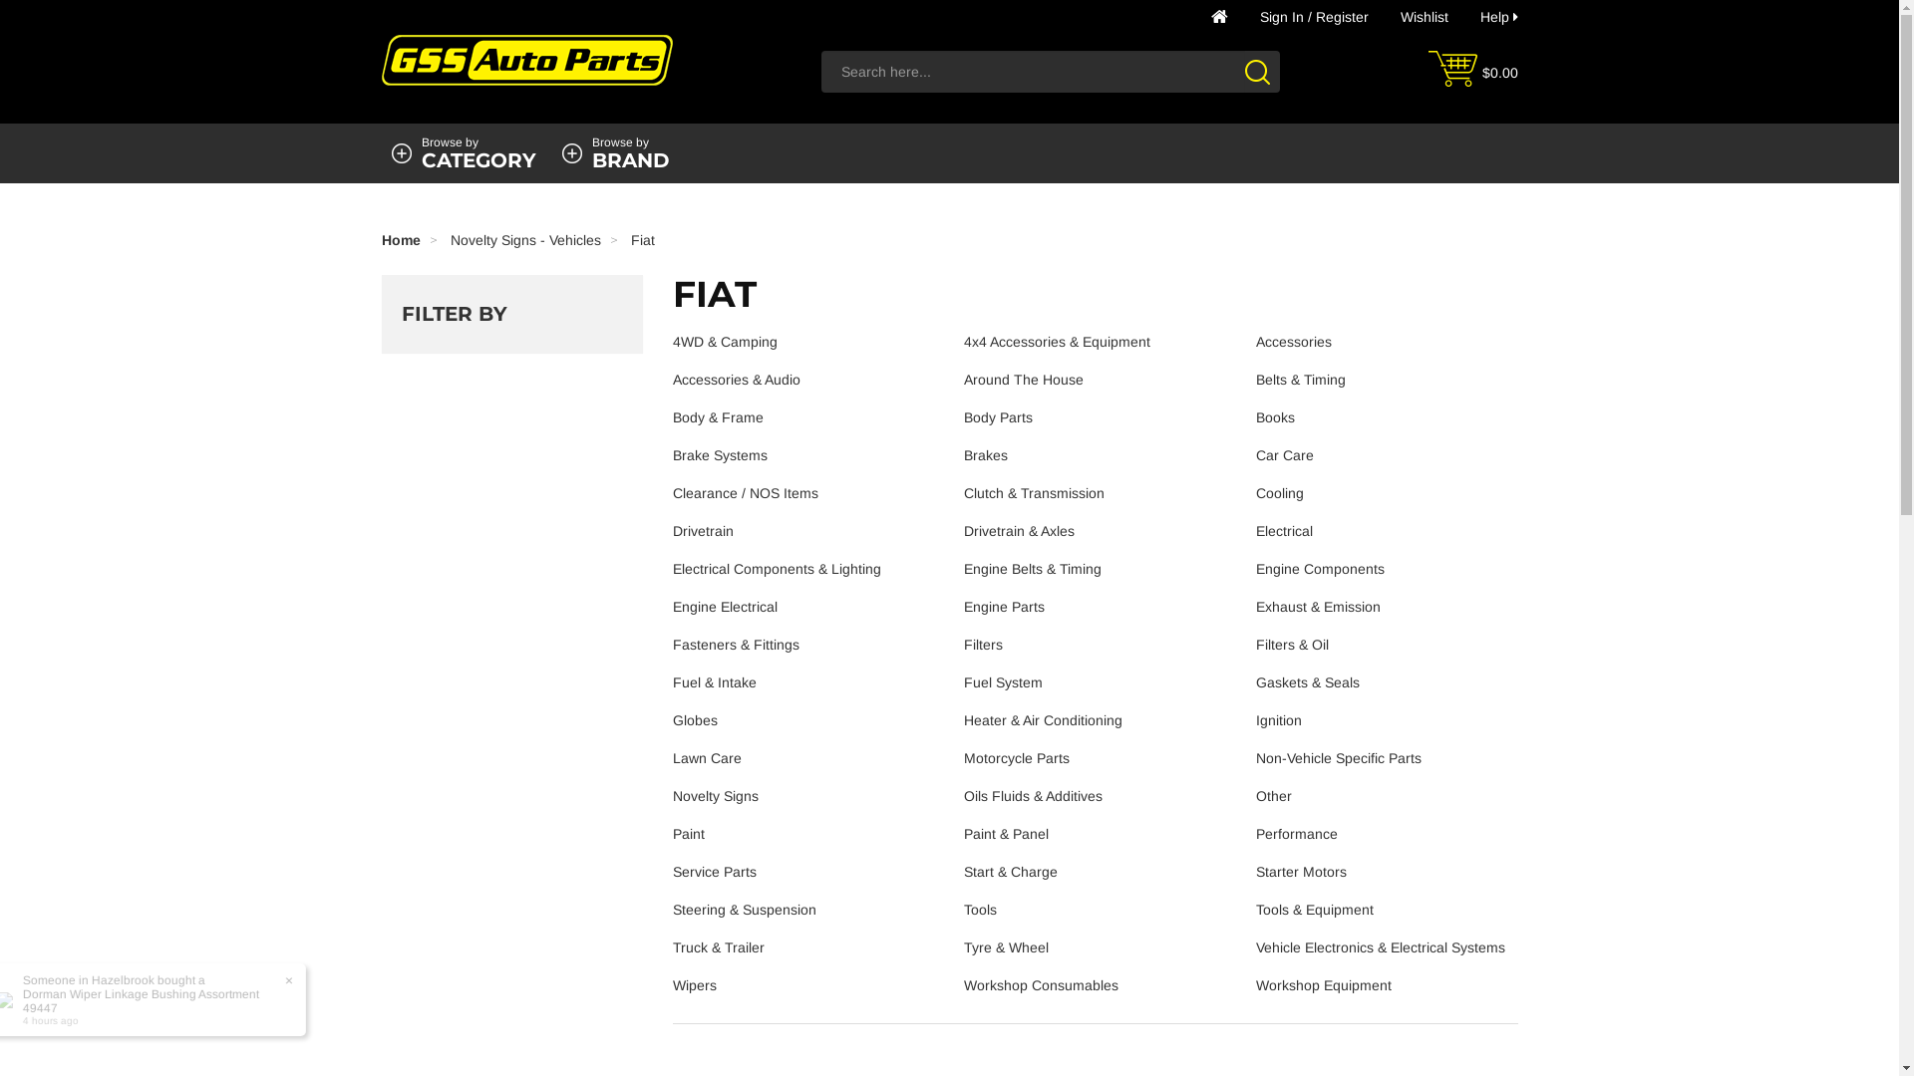  What do you see at coordinates (981, 909) in the screenshot?
I see `Tools` at bounding box center [981, 909].